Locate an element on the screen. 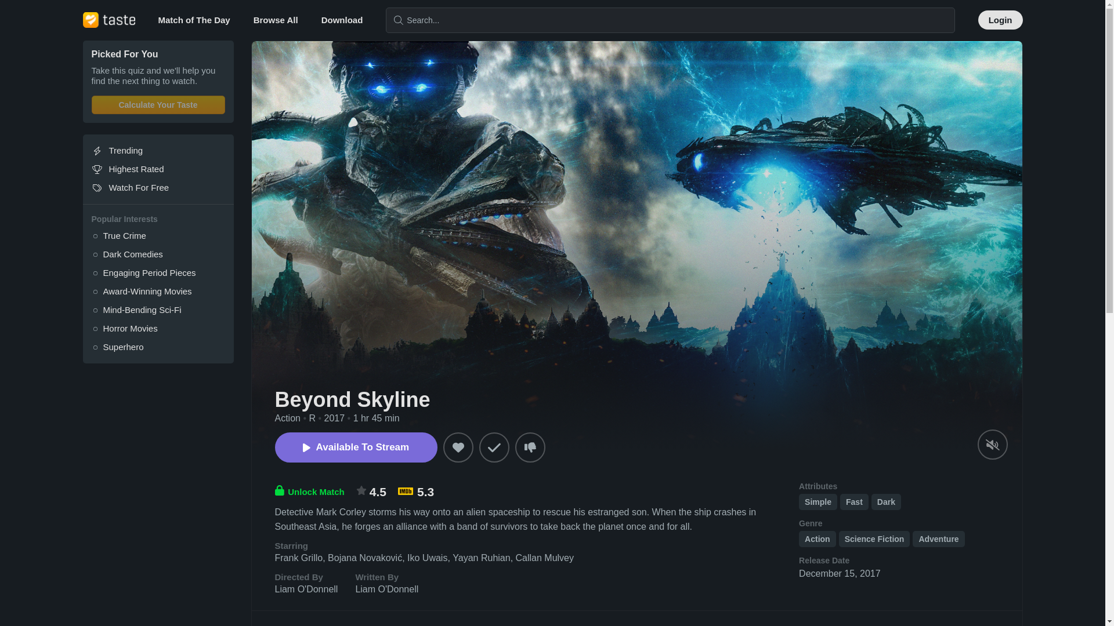 The width and height of the screenshot is (1114, 626). Match of The Day is located at coordinates (194, 20).